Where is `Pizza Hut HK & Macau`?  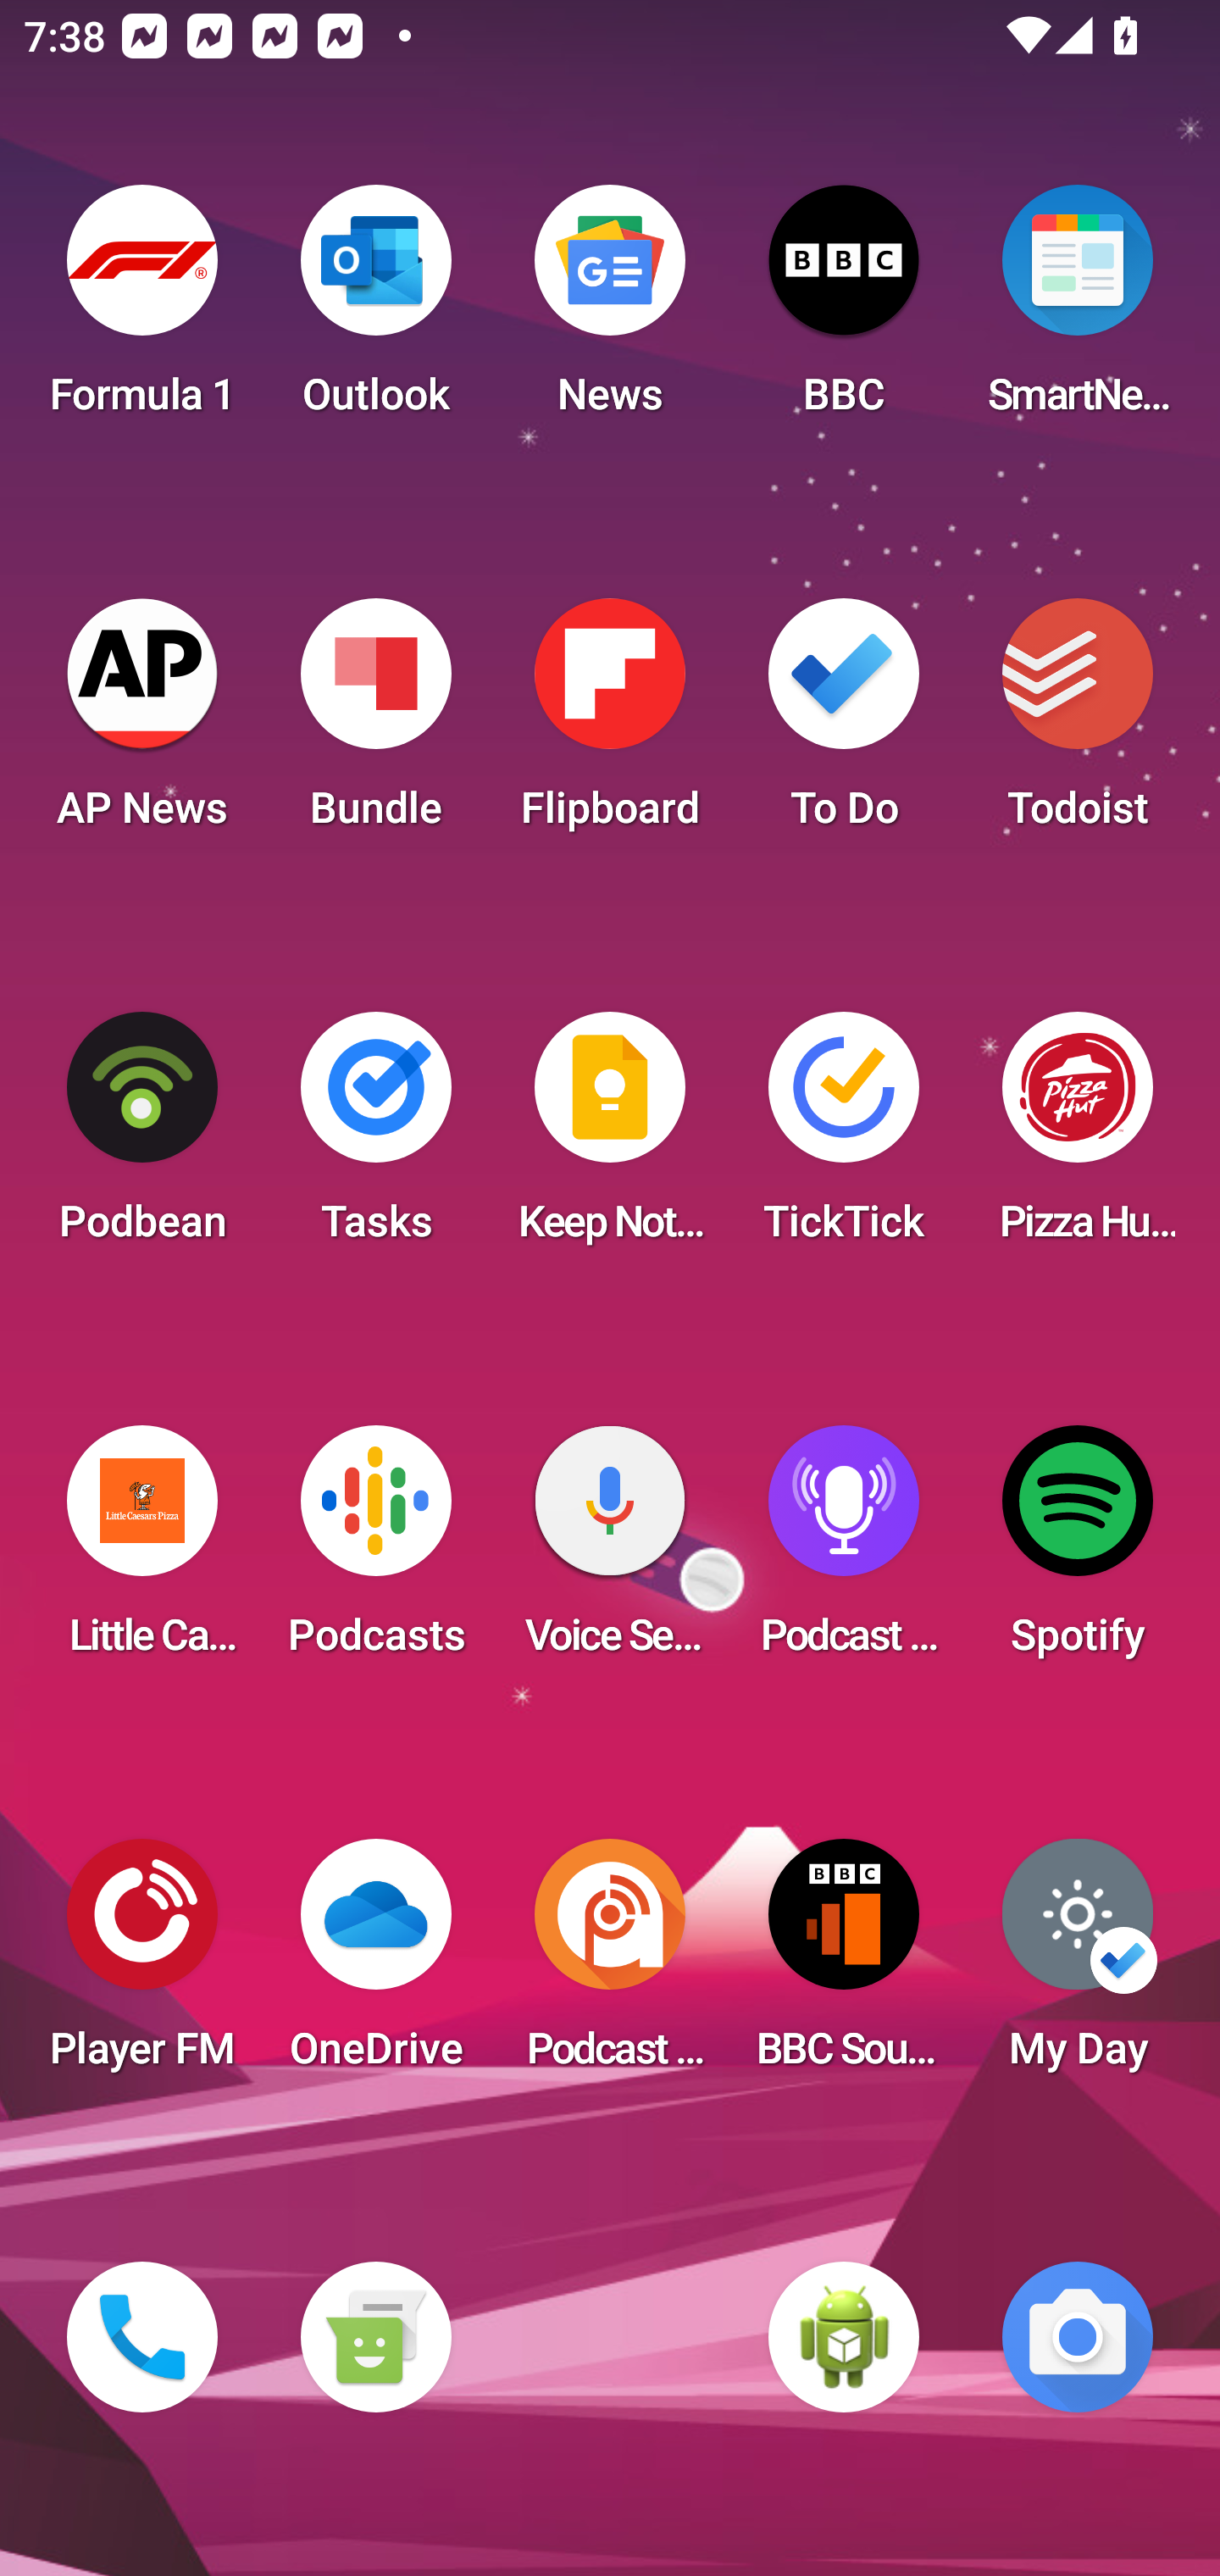 Pizza Hut HK & Macau is located at coordinates (1078, 1137).